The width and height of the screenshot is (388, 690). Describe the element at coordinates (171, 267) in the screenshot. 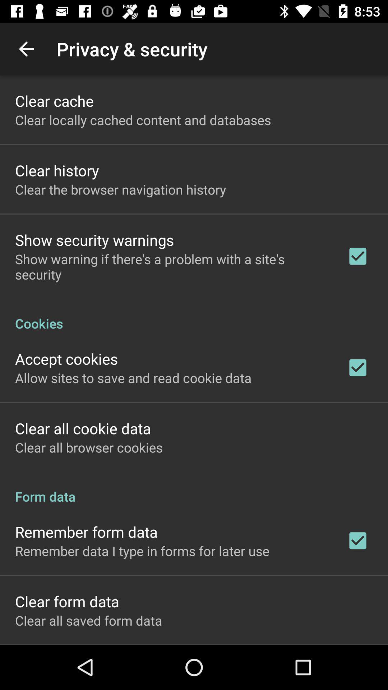

I see `select item below the show security warnings item` at that location.